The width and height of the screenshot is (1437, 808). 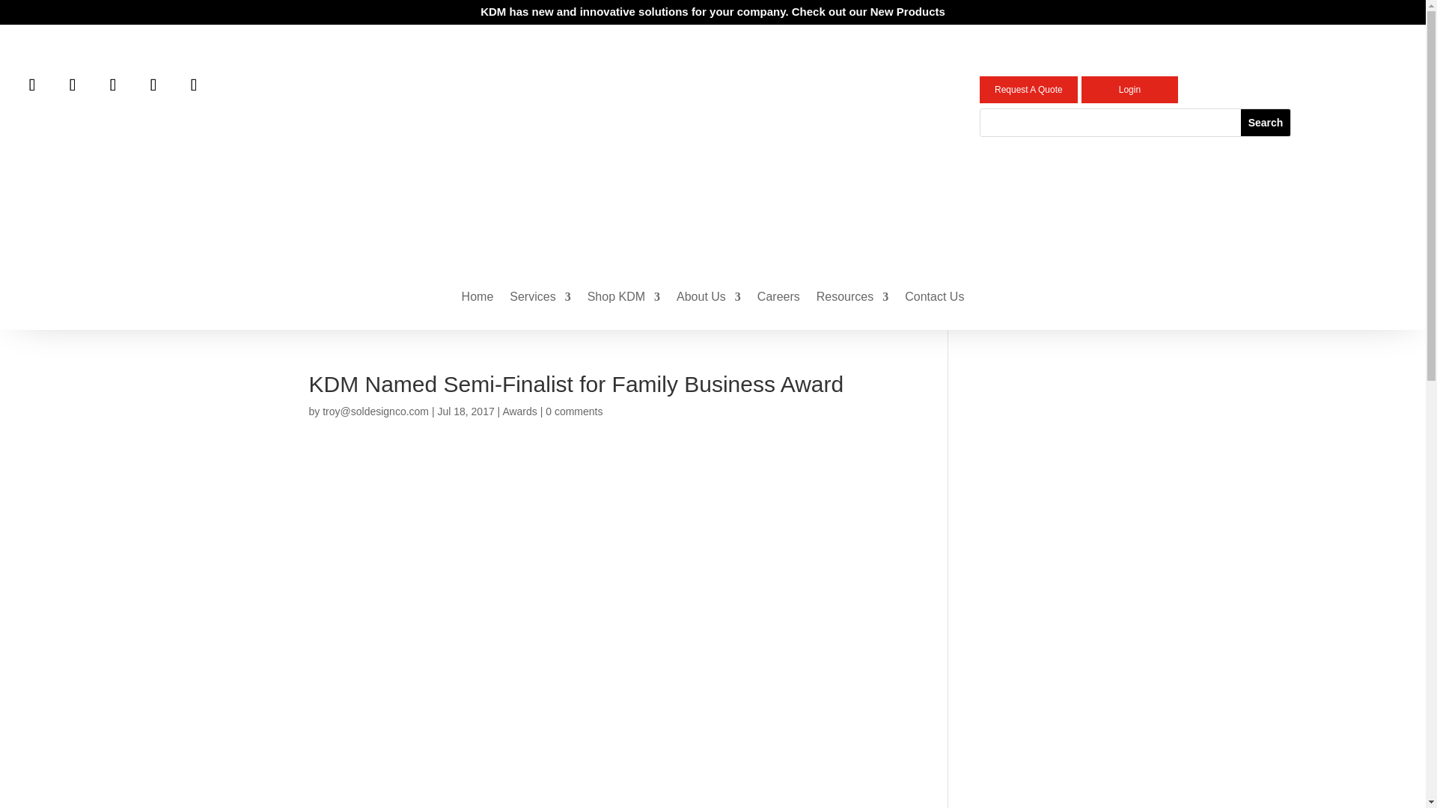 I want to click on Services, so click(x=540, y=299).